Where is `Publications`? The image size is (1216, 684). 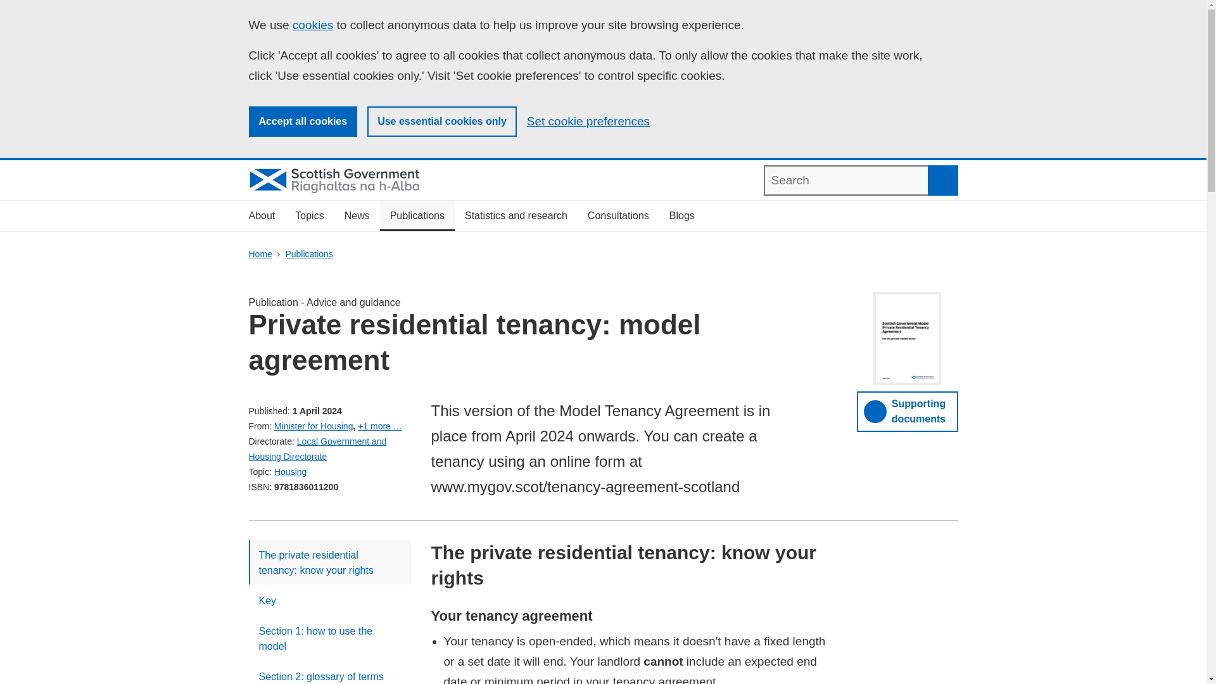
Publications is located at coordinates (417, 216).